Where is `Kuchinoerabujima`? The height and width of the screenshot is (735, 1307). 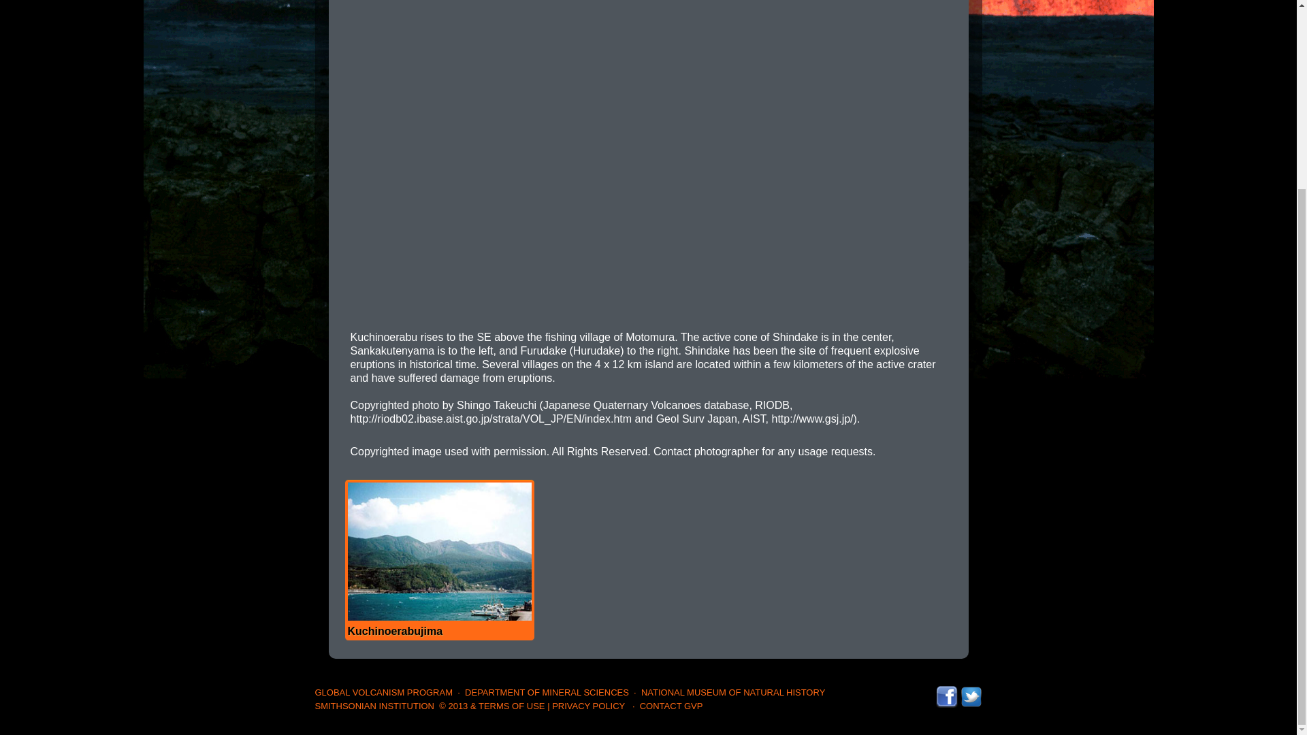
Kuchinoerabujima is located at coordinates (438, 559).